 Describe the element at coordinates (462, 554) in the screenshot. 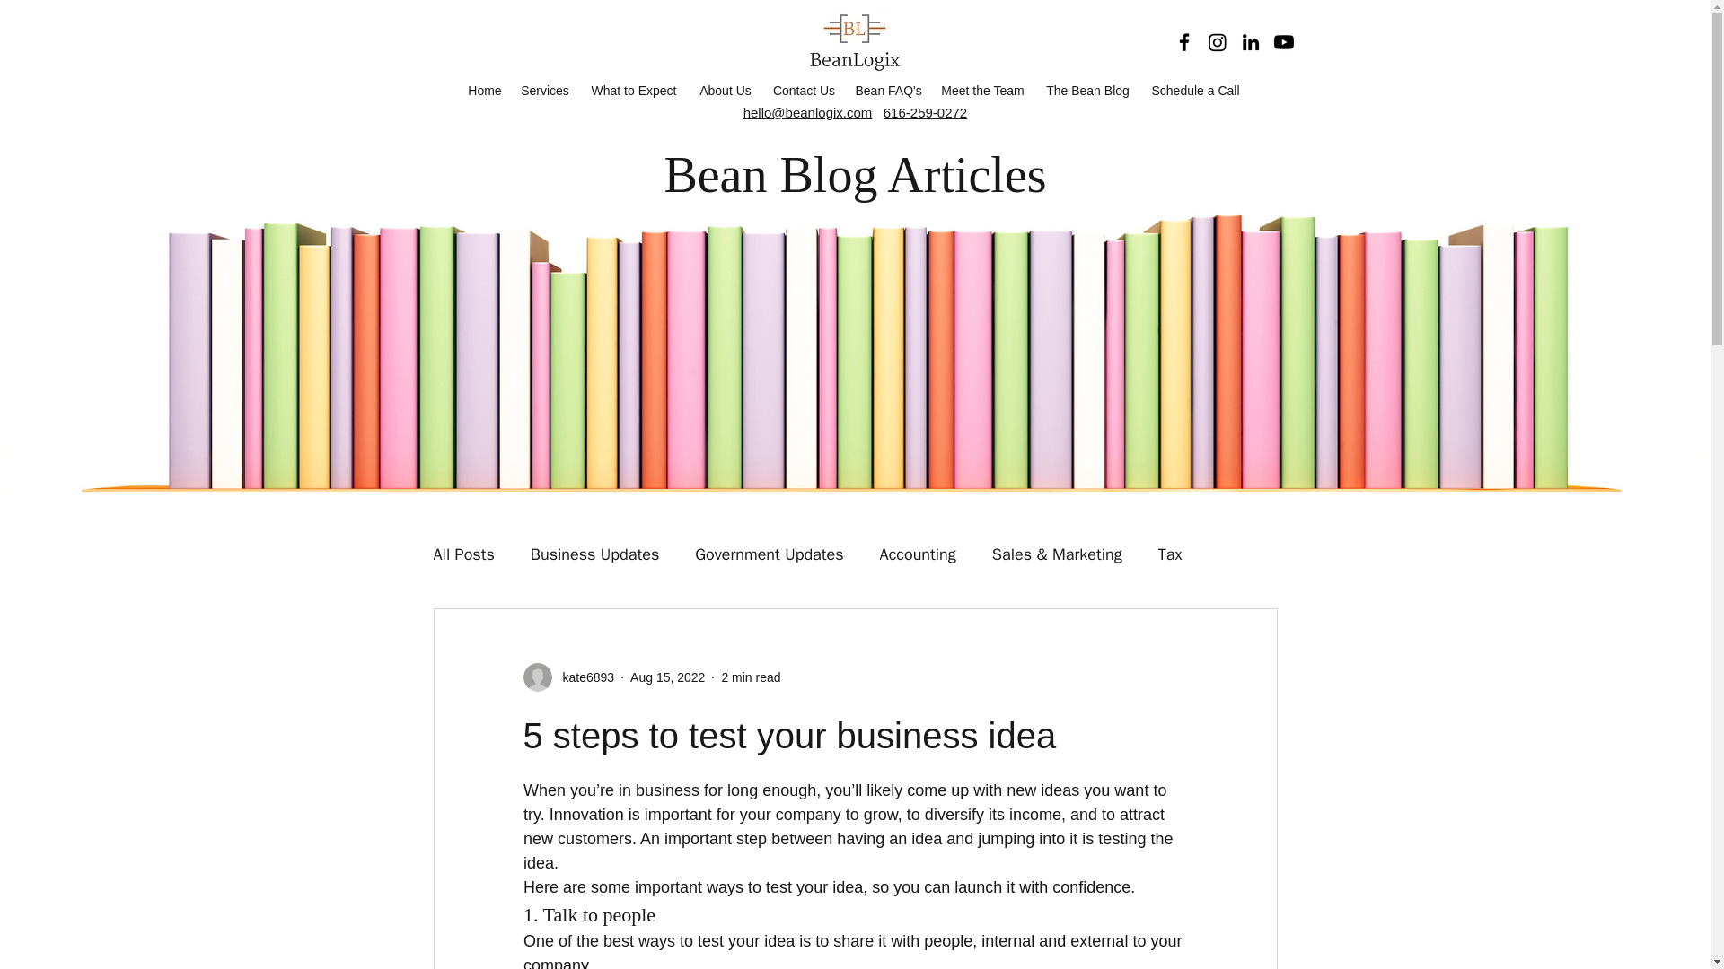

I see `All Posts` at that location.